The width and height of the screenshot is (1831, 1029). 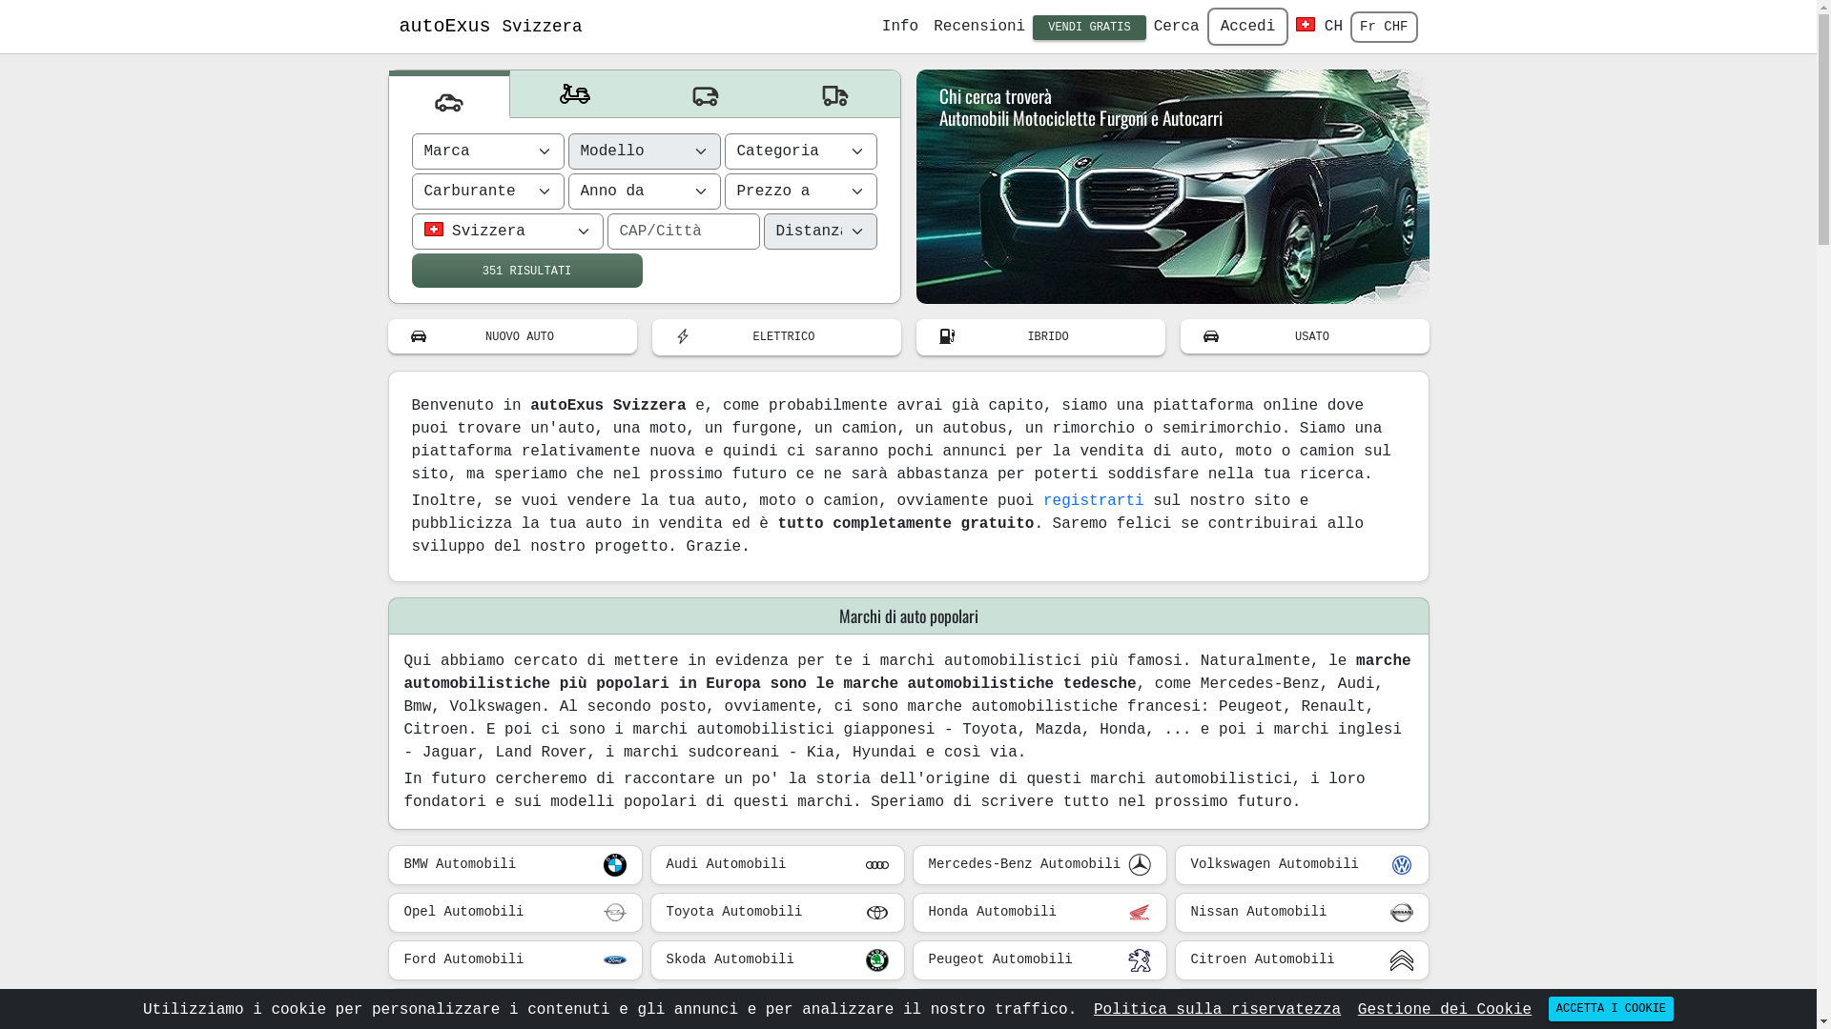 I want to click on Nissan Automobili, so click(x=1303, y=913).